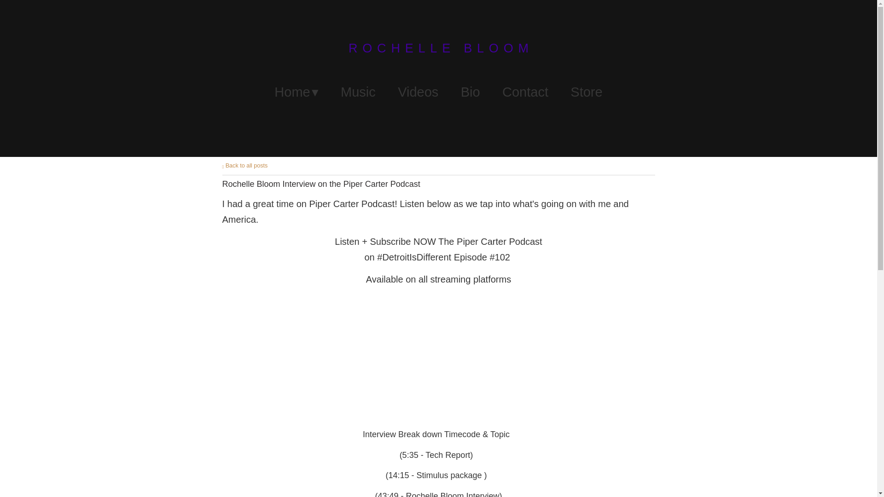 The height and width of the screenshot is (497, 884). What do you see at coordinates (418, 92) in the screenshot?
I see `Videos` at bounding box center [418, 92].